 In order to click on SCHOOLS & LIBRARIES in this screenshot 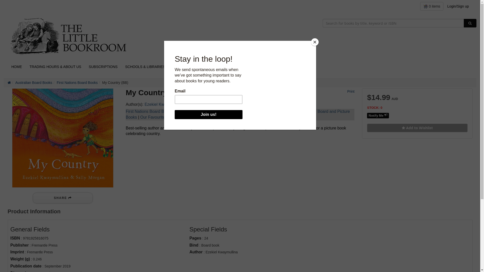, I will do `click(145, 67)`.